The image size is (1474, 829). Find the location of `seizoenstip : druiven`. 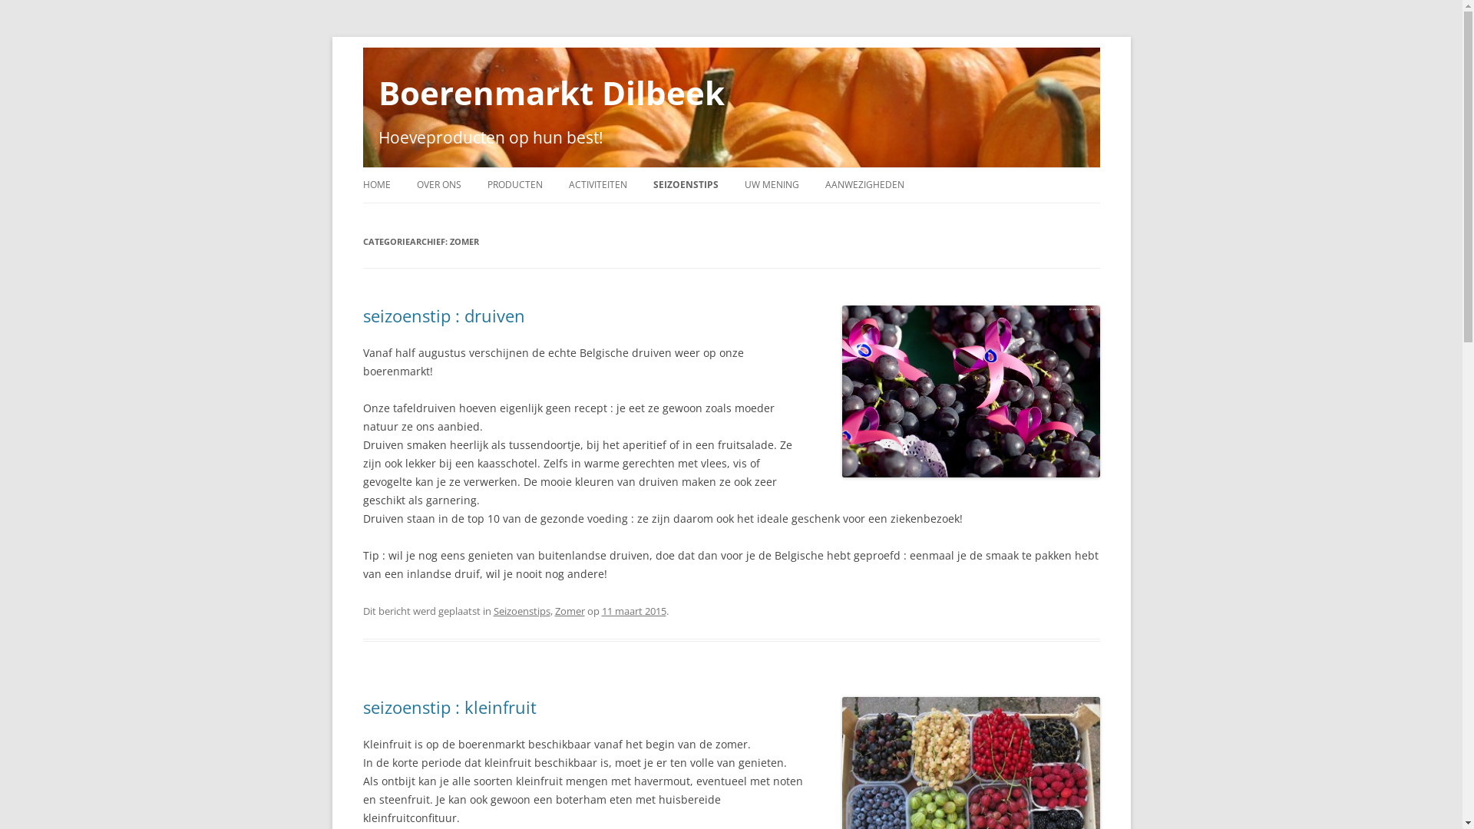

seizoenstip : druiven is located at coordinates (444, 315).